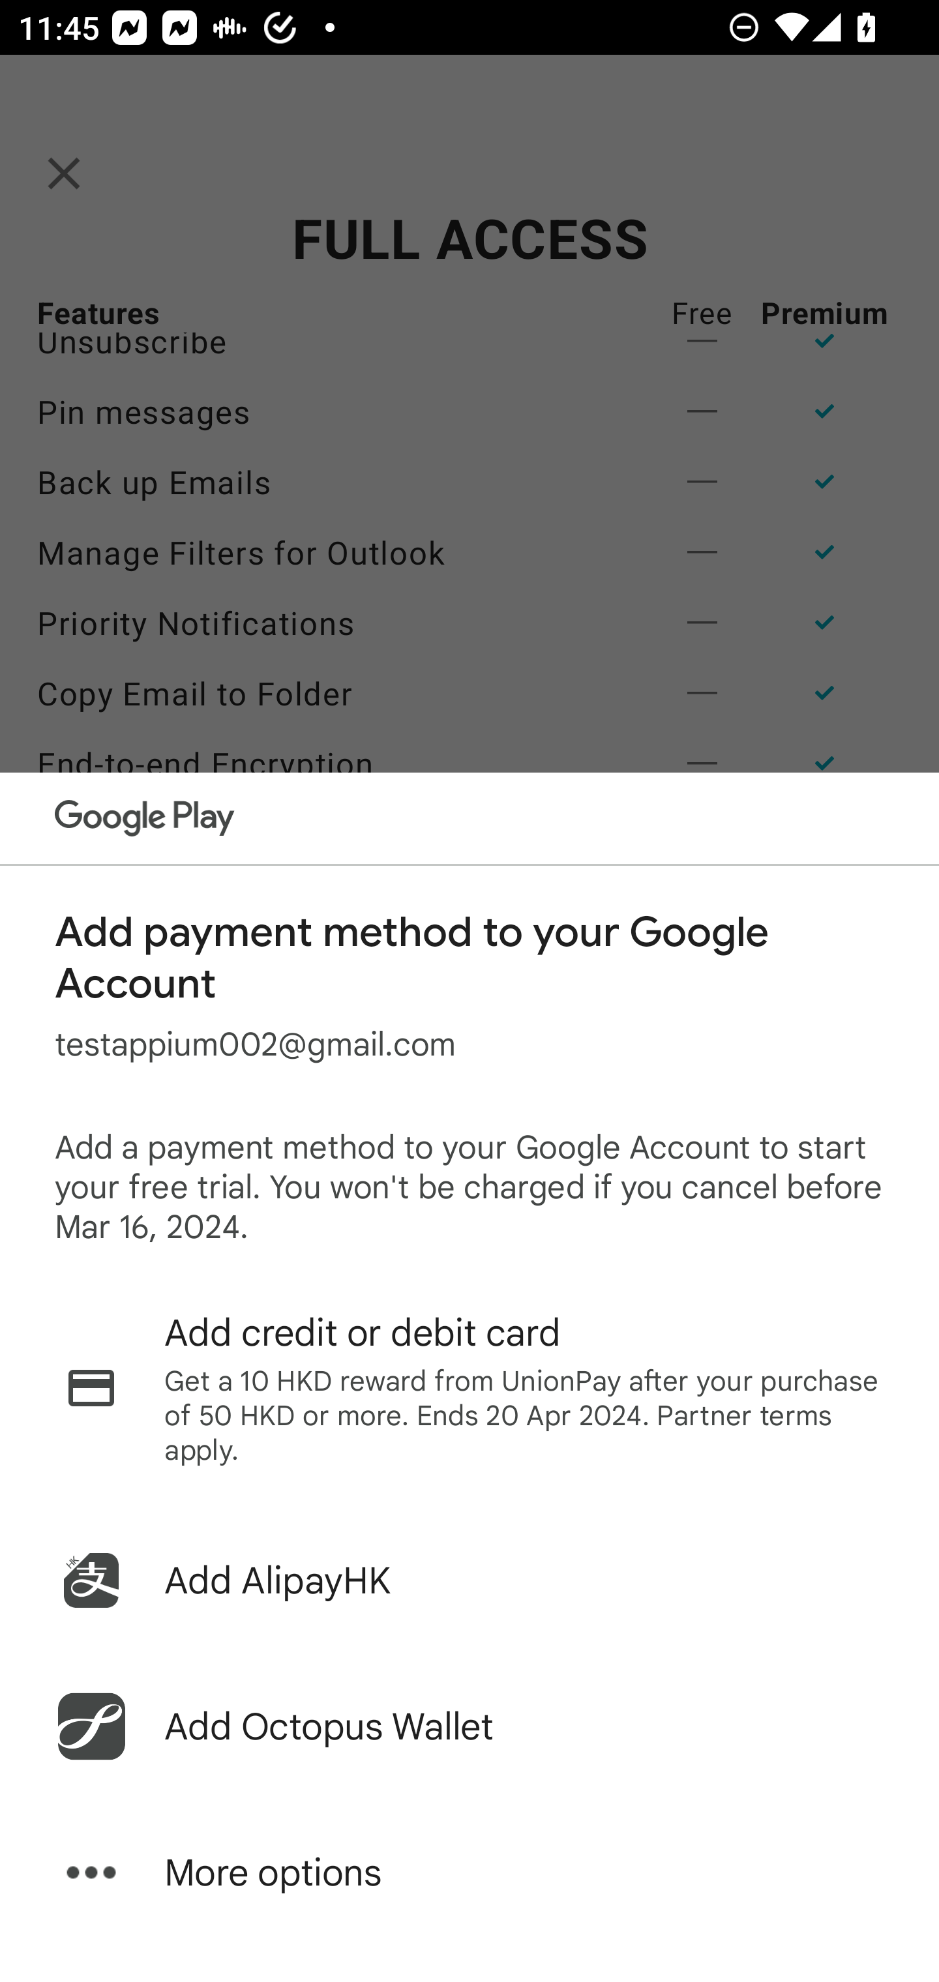 This screenshot has width=939, height=1982. I want to click on Add Octopus Wallet, so click(469, 1726).